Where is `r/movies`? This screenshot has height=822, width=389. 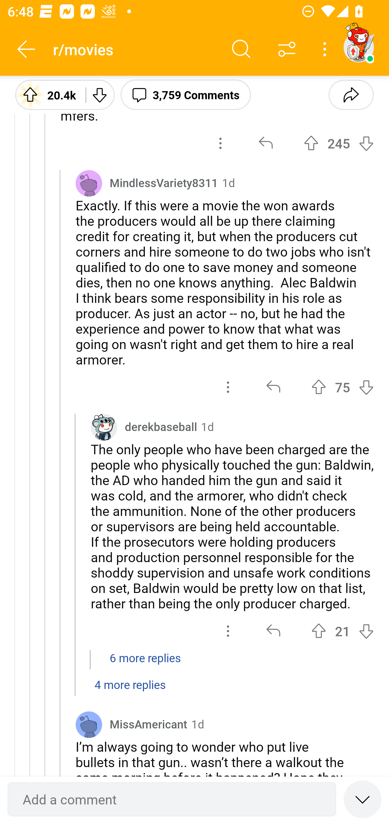 r/movies is located at coordinates (136, 49).